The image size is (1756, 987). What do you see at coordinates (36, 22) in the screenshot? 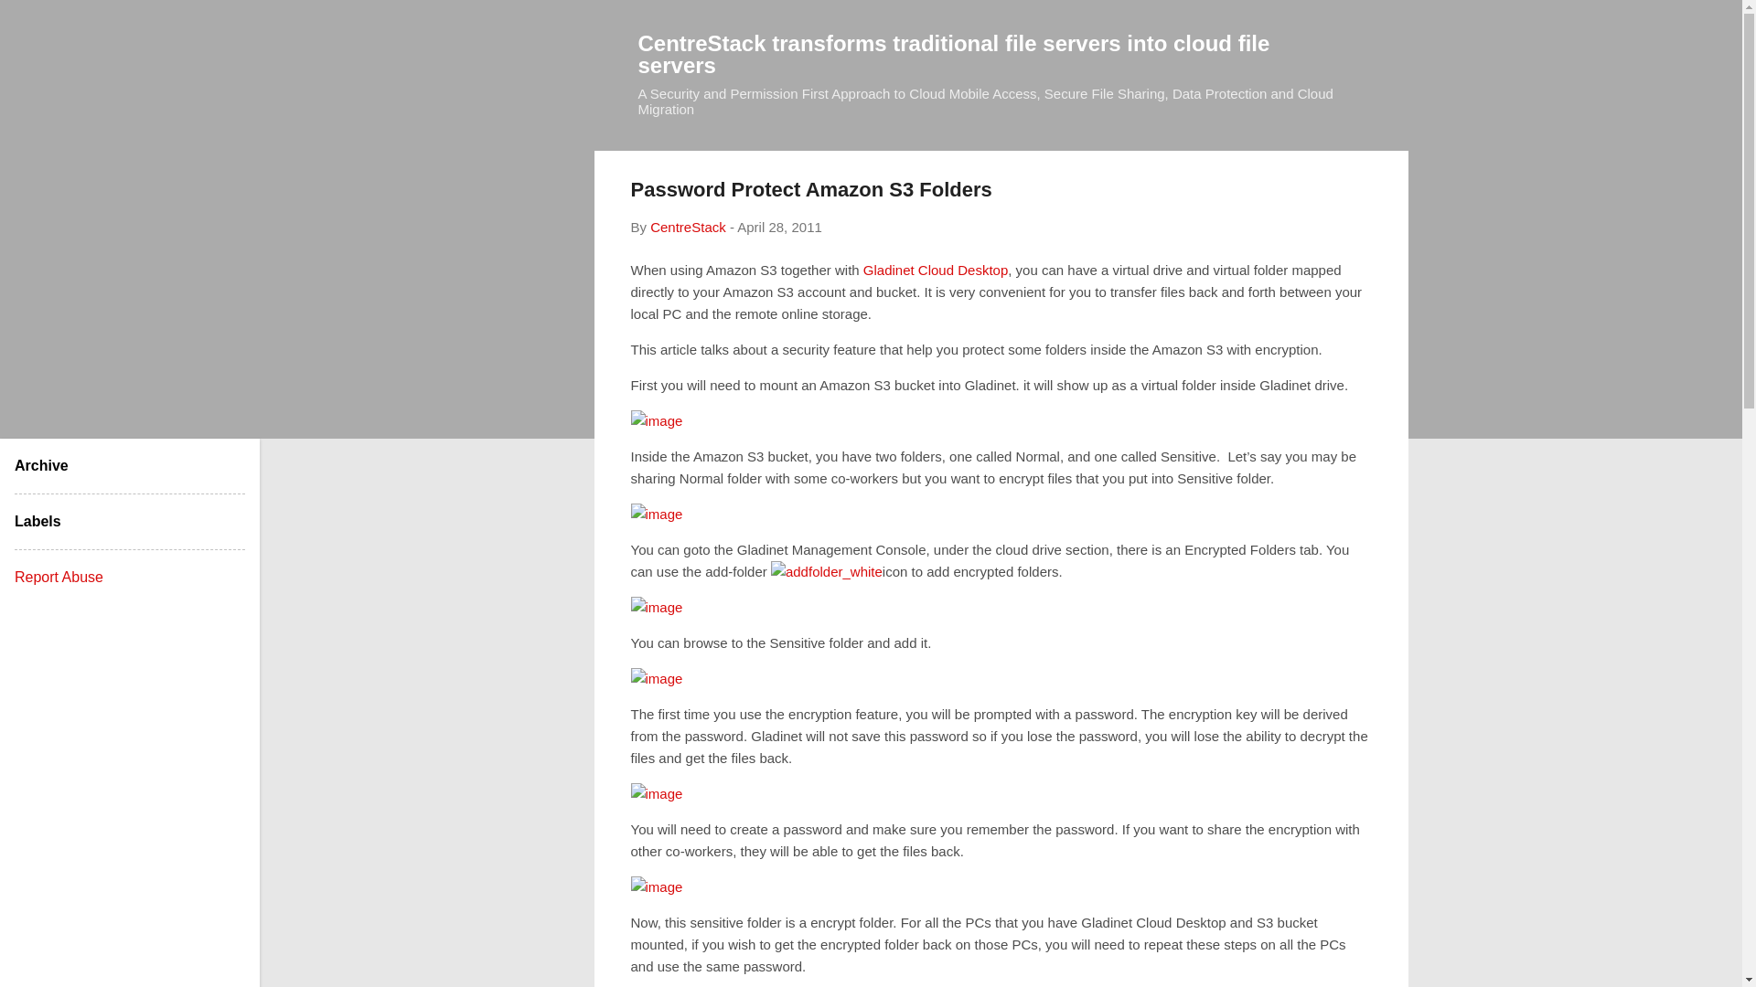
I see `Search` at bounding box center [36, 22].